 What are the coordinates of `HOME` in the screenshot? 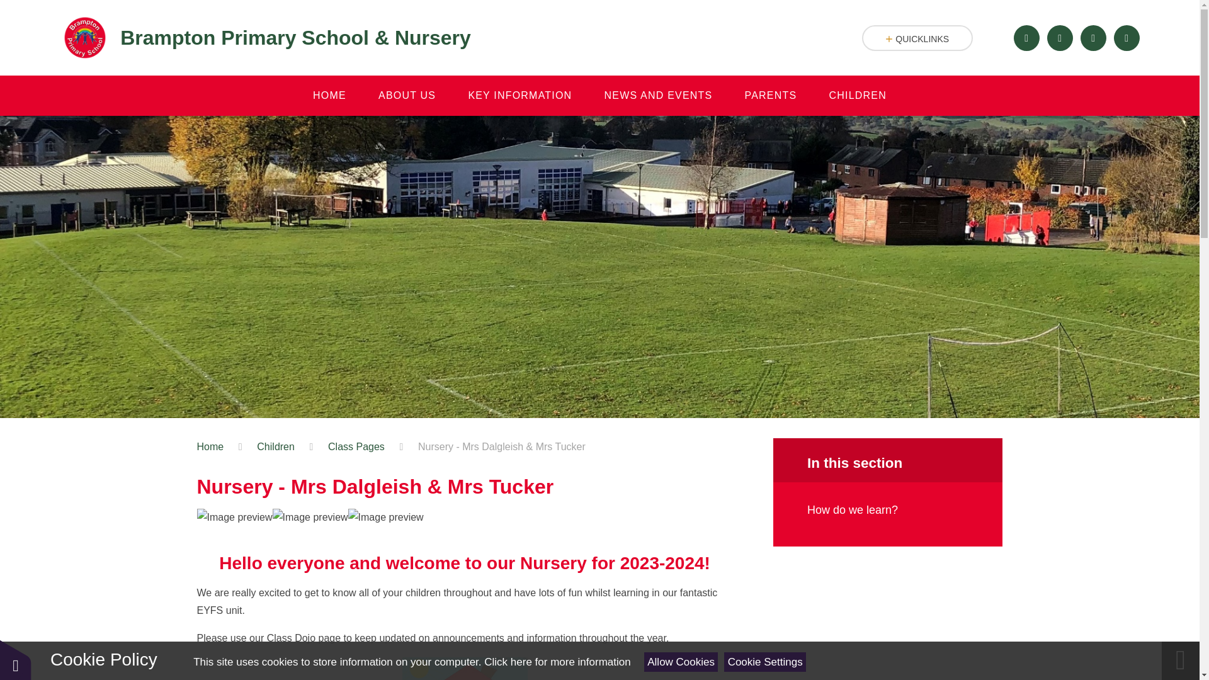 It's located at (329, 95).